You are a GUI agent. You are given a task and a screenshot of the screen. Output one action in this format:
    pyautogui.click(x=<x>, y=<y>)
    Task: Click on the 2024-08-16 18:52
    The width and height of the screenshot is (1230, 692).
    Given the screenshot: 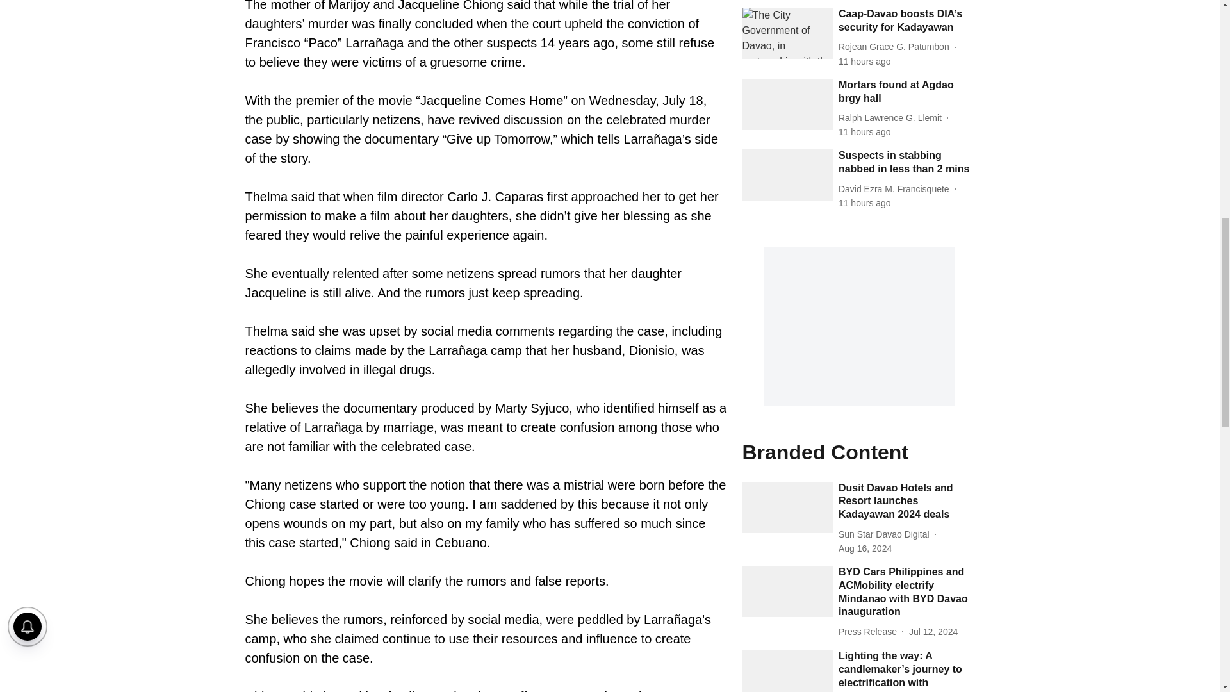 What is the action you would take?
    pyautogui.click(x=865, y=62)
    